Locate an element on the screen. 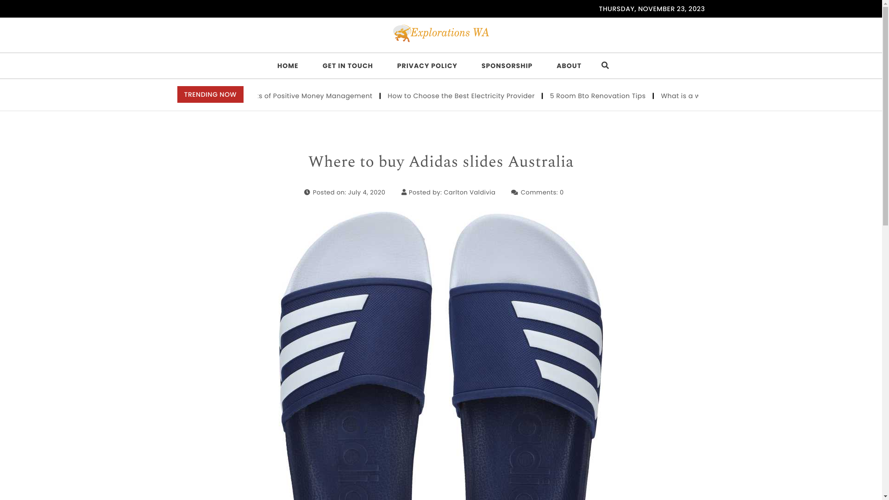  5 Room Bto Renovation Tips | is located at coordinates (627, 96).